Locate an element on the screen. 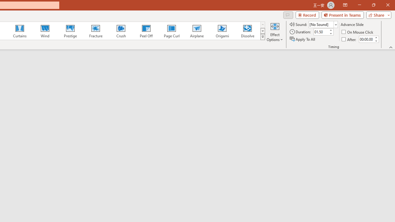  Effect Options is located at coordinates (275, 31).